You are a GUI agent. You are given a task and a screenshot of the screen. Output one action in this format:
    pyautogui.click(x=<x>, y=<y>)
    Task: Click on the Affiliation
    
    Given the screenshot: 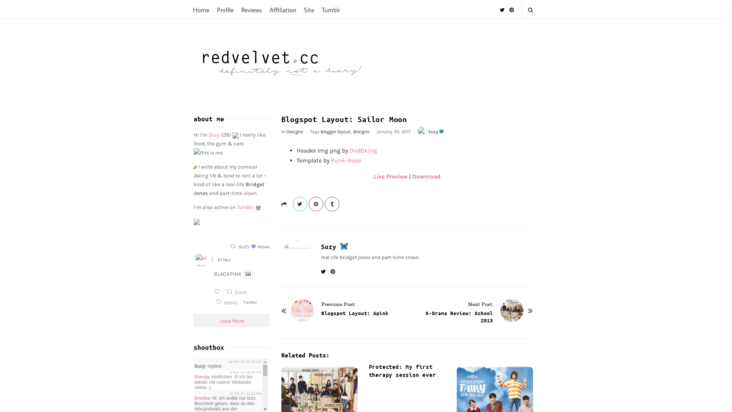 What is the action you would take?
    pyautogui.click(x=283, y=9)
    